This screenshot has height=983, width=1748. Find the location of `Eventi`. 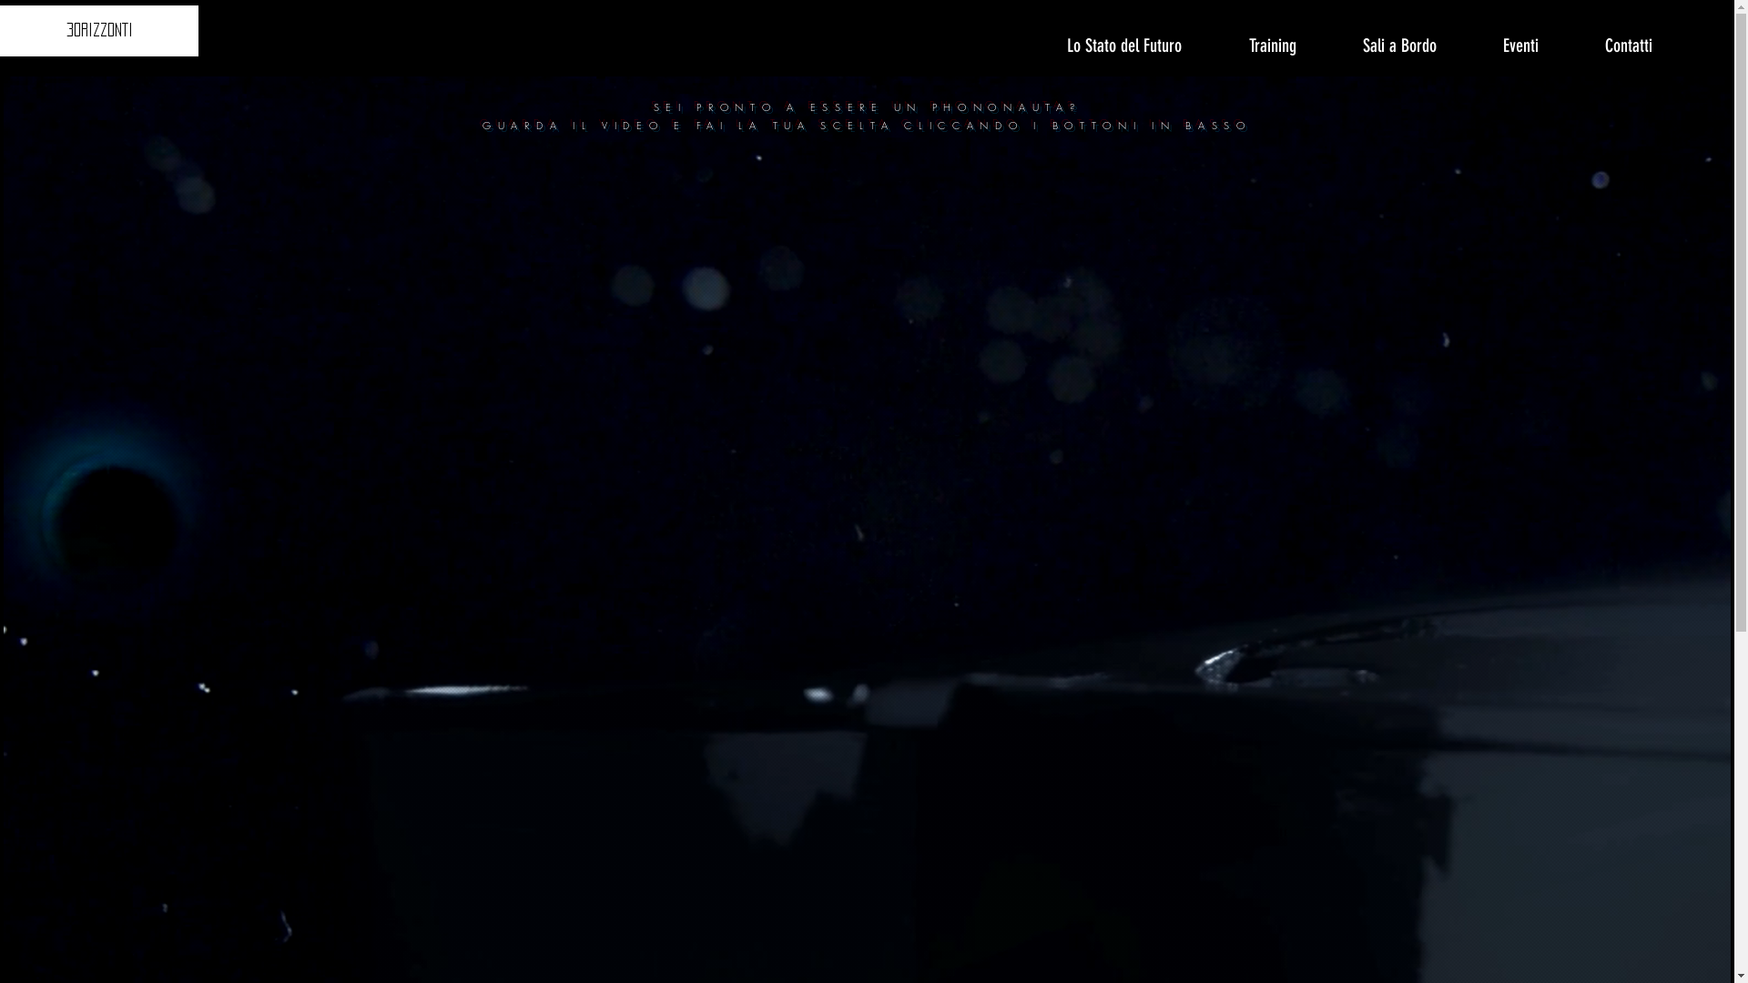

Eventi is located at coordinates (1520, 46).